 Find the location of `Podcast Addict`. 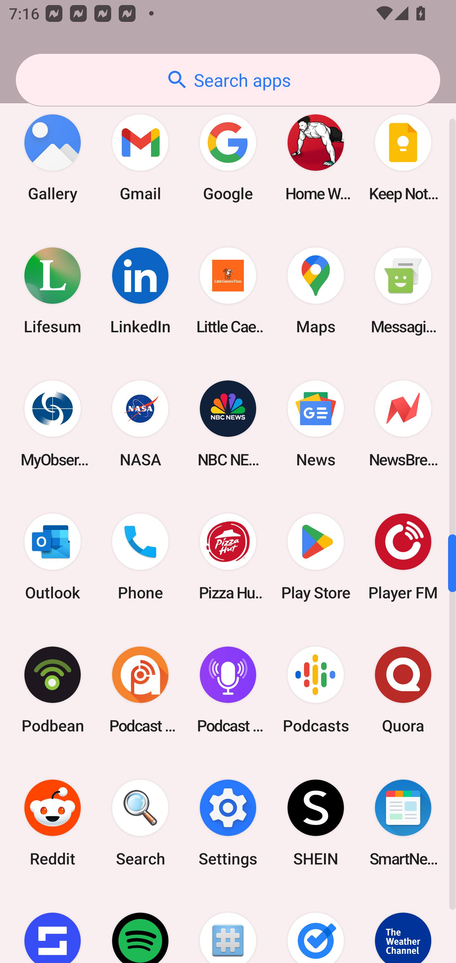

Podcast Addict is located at coordinates (140, 690).